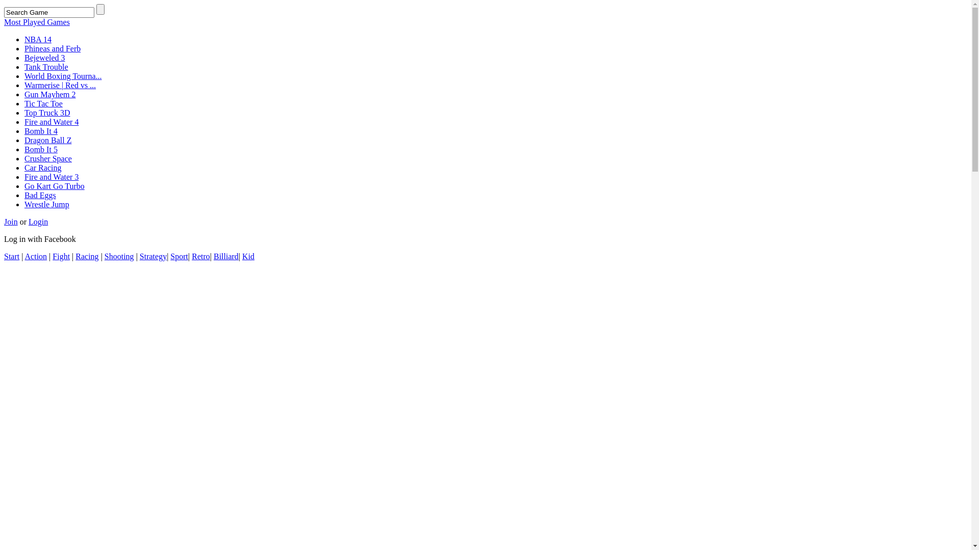 The height and width of the screenshot is (550, 979). What do you see at coordinates (201, 257) in the screenshot?
I see `Retro` at bounding box center [201, 257].